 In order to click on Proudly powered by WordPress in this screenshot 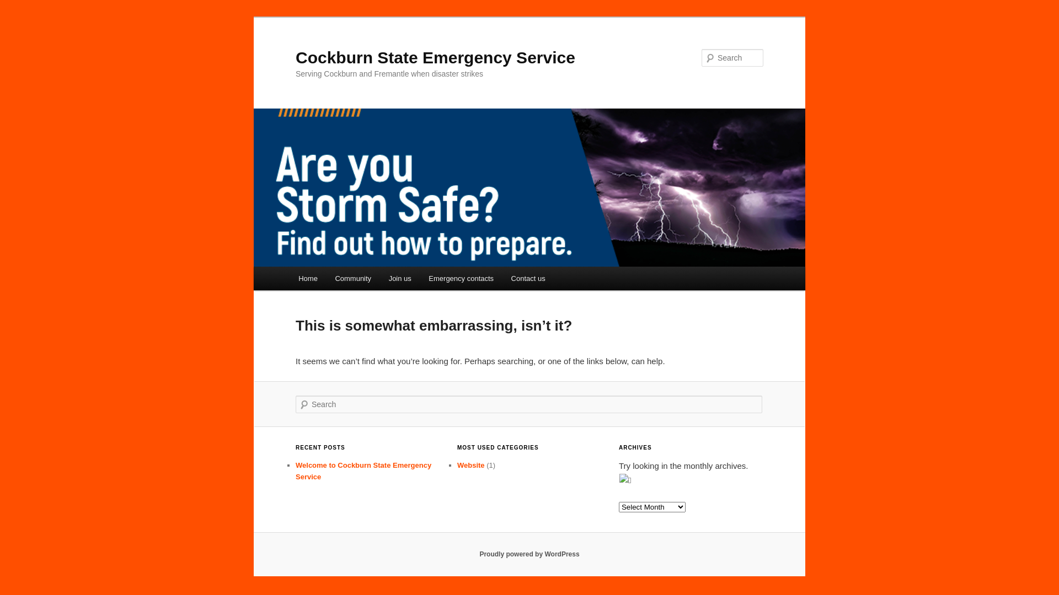, I will do `click(529, 554)`.